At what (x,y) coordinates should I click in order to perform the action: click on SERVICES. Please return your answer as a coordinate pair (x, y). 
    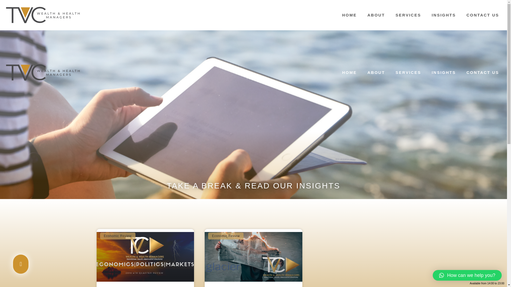
    Looking at the image, I should click on (408, 15).